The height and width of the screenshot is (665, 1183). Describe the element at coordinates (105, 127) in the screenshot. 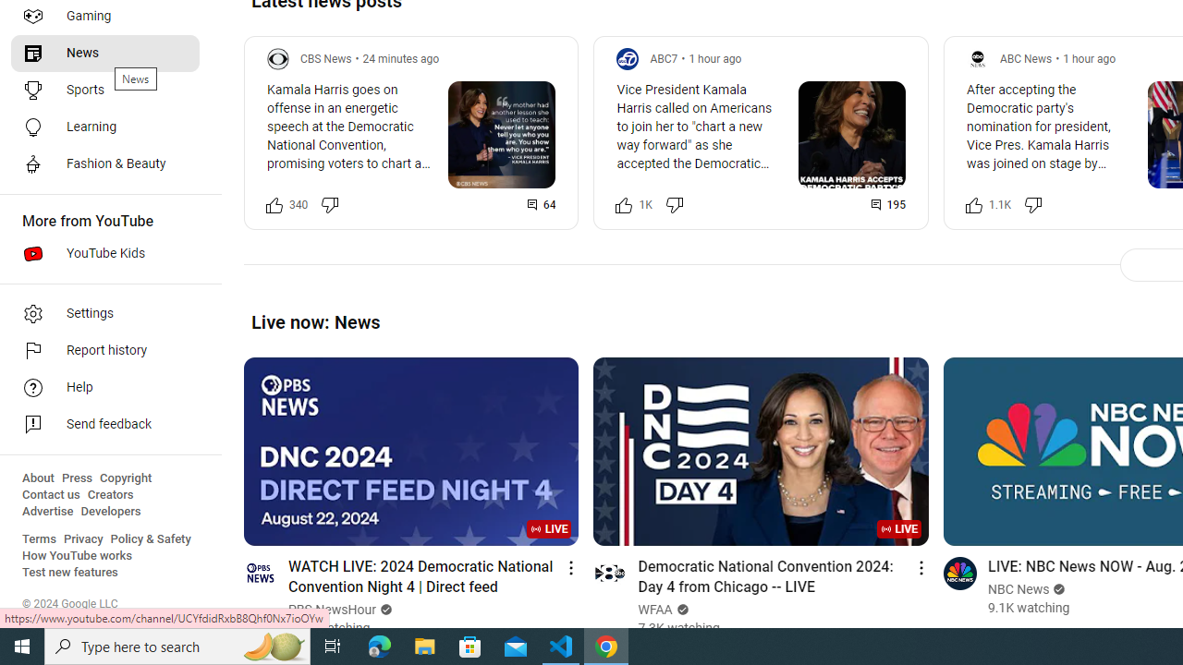

I see `Learning` at that location.